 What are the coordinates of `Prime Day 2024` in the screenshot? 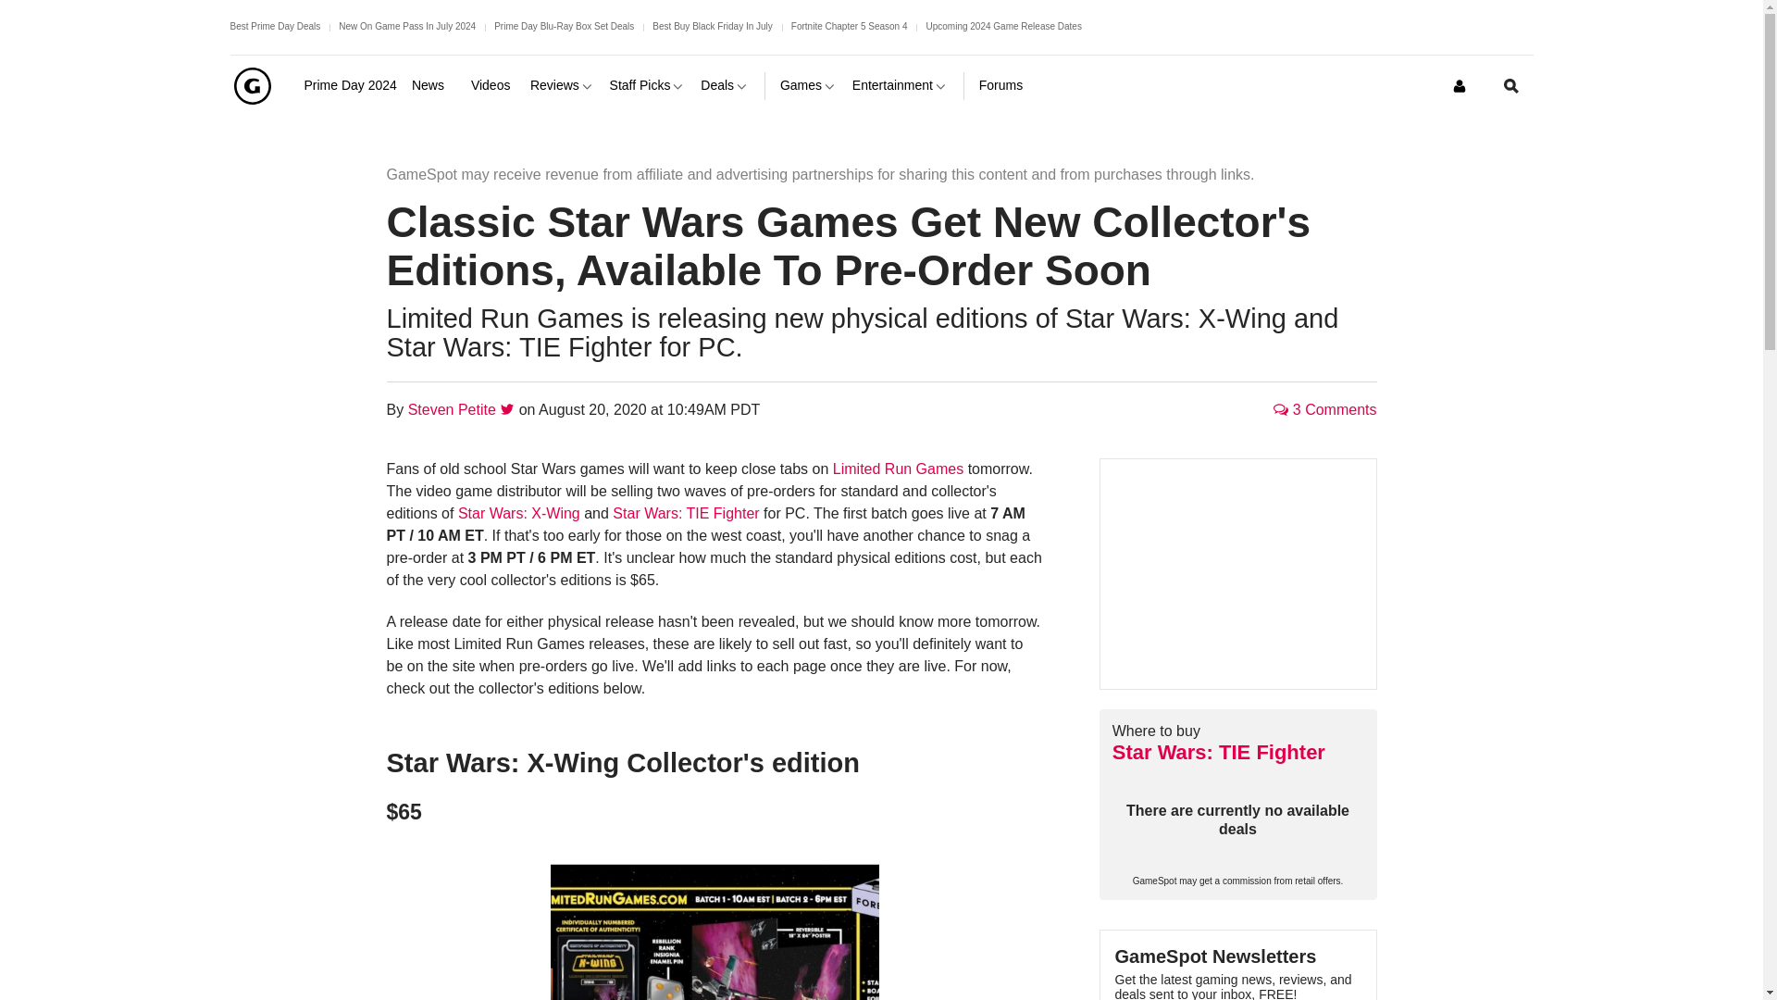 It's located at (350, 85).